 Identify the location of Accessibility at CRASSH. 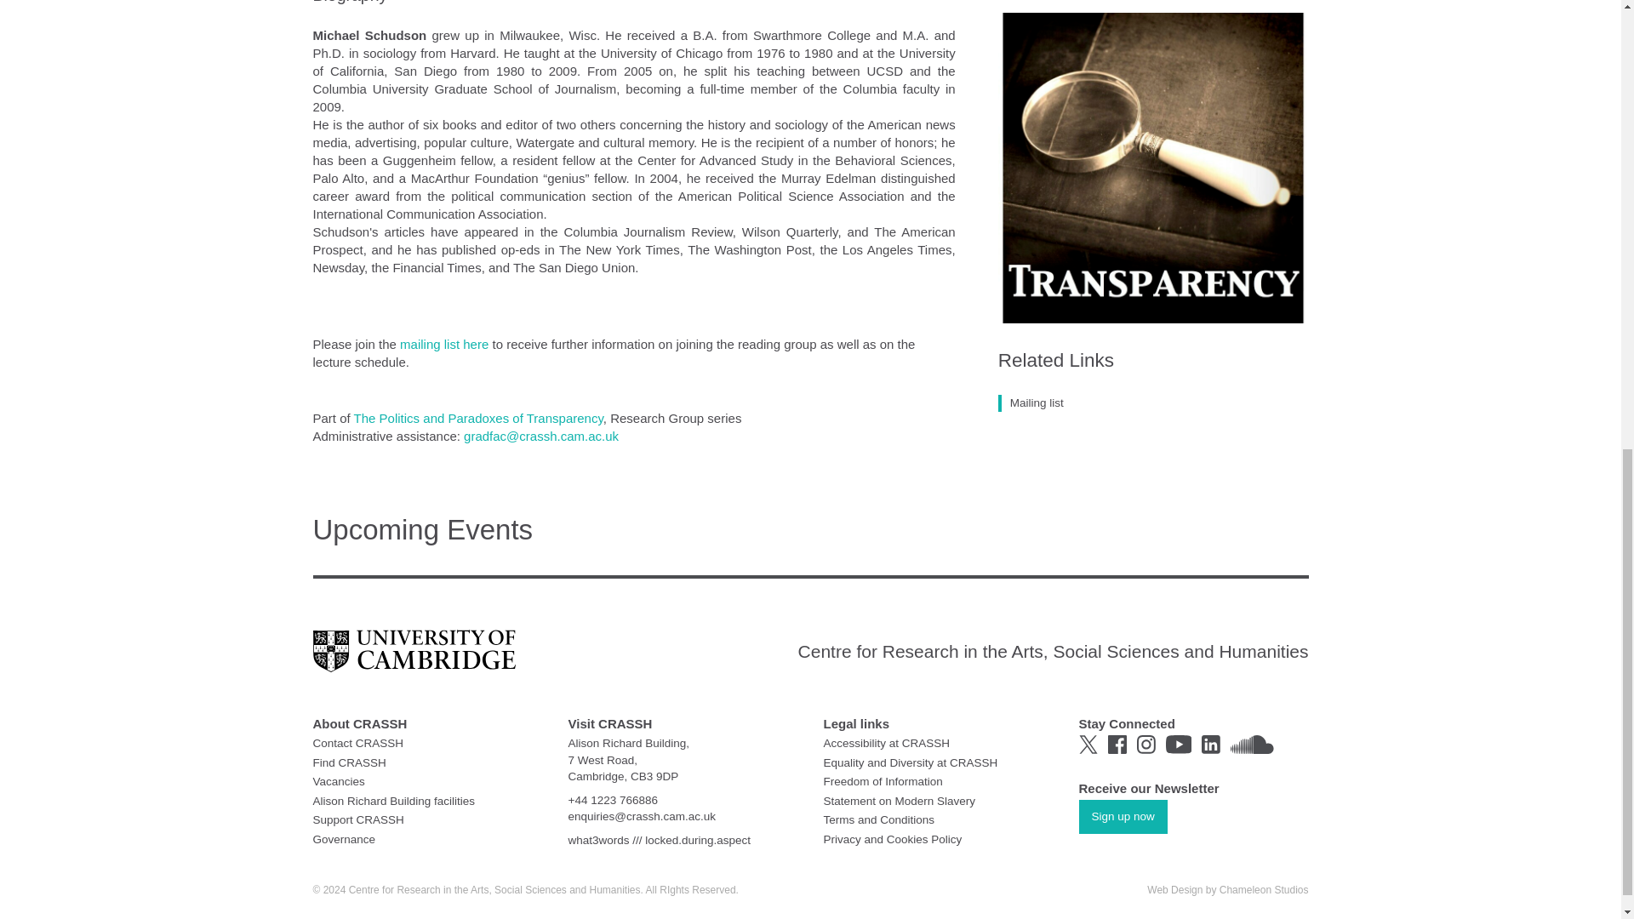
(887, 744).